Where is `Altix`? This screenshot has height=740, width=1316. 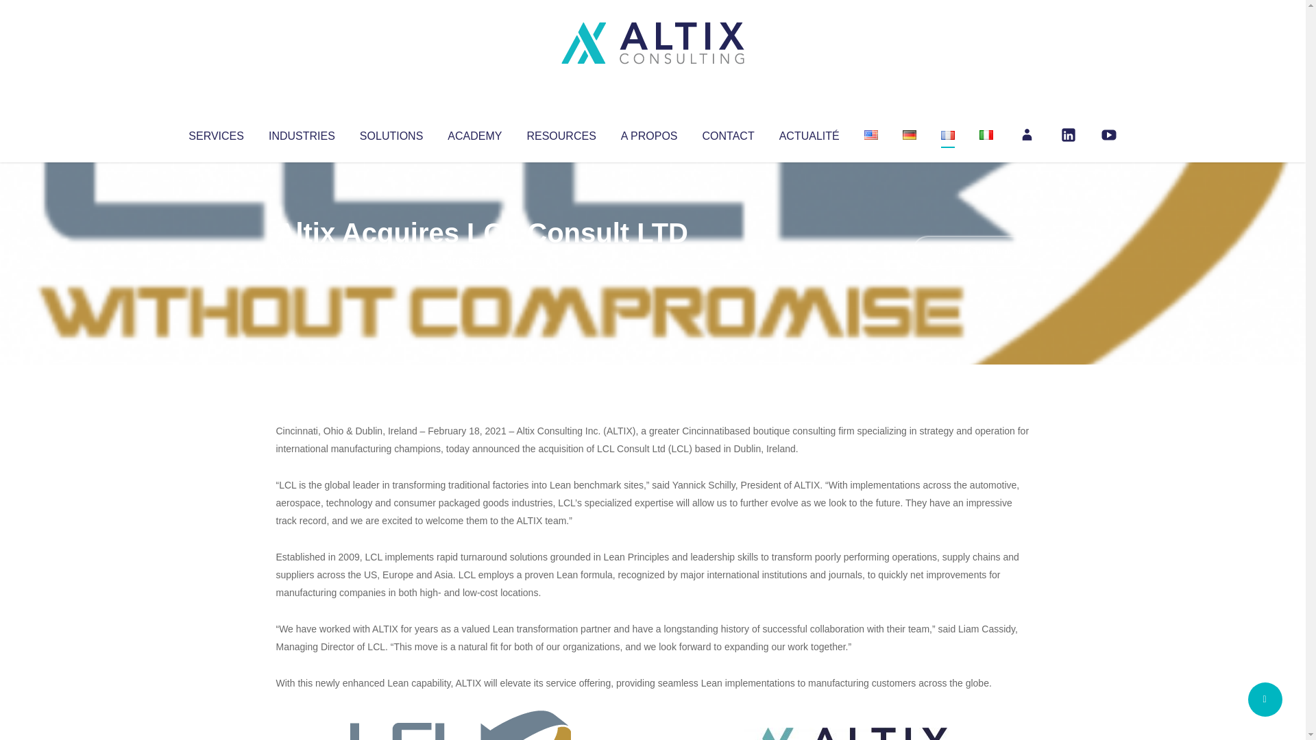 Altix is located at coordinates (302, 260).